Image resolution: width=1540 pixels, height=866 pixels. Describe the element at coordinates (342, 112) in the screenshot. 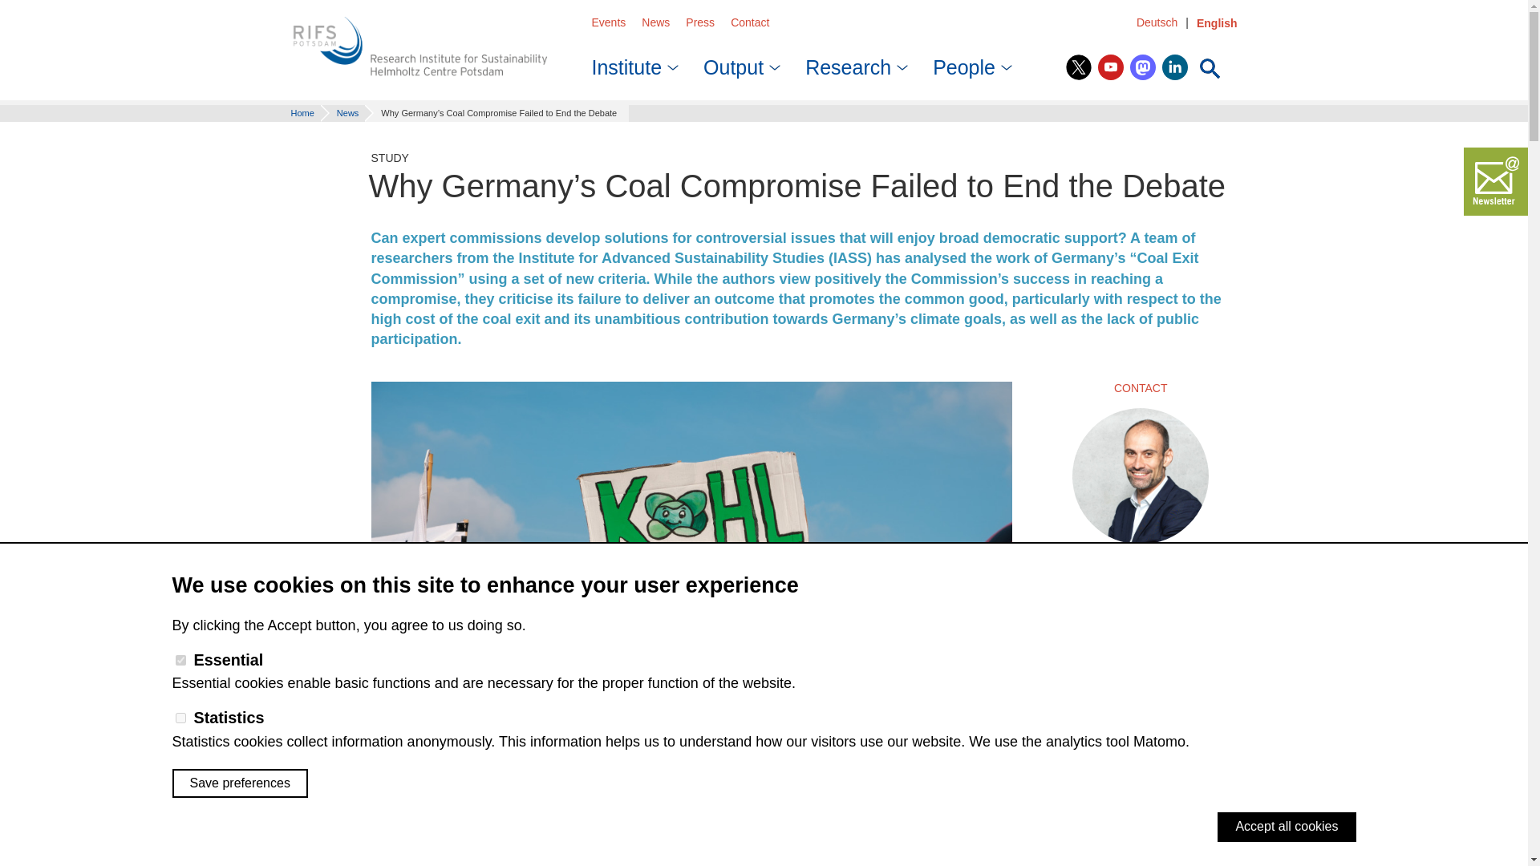

I see `zur Seite: News` at that location.